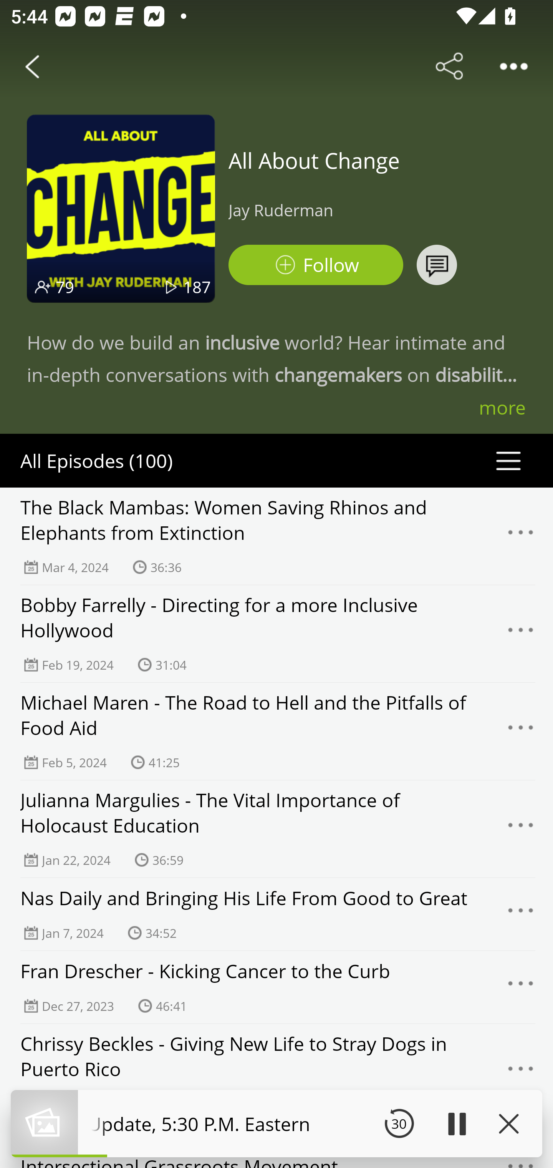 This screenshot has width=553, height=1168. Describe the element at coordinates (399, 1123) in the screenshot. I see `30 Seek Backward` at that location.